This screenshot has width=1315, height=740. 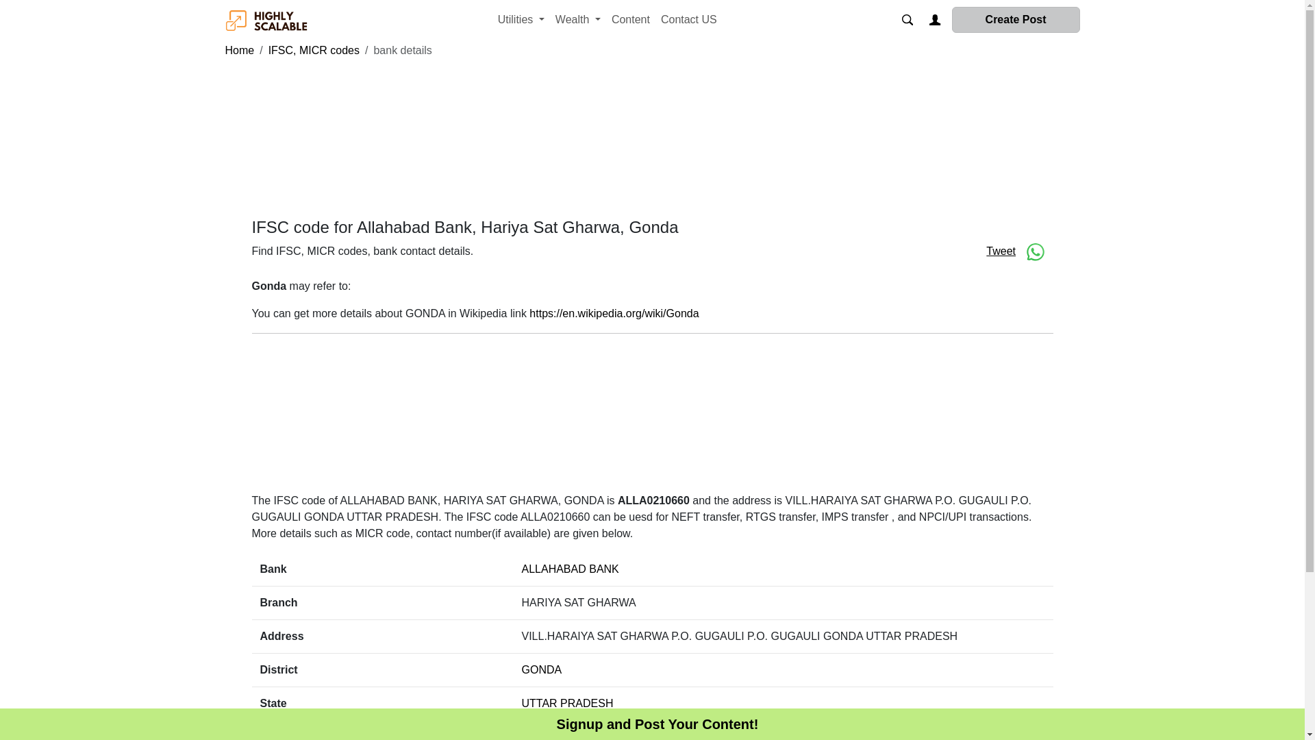 I want to click on Home, so click(x=239, y=50).